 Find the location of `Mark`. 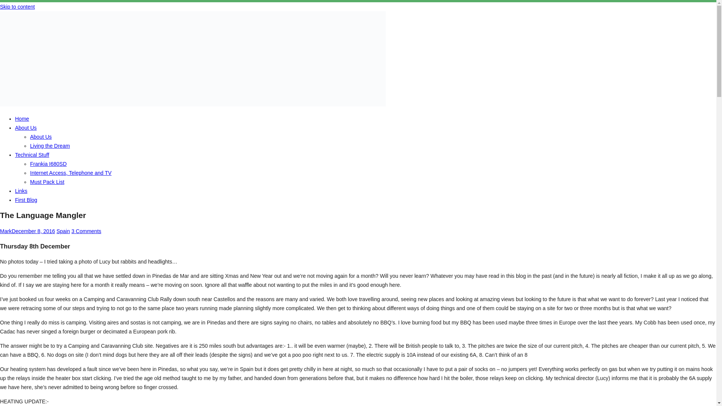

Mark is located at coordinates (6, 231).